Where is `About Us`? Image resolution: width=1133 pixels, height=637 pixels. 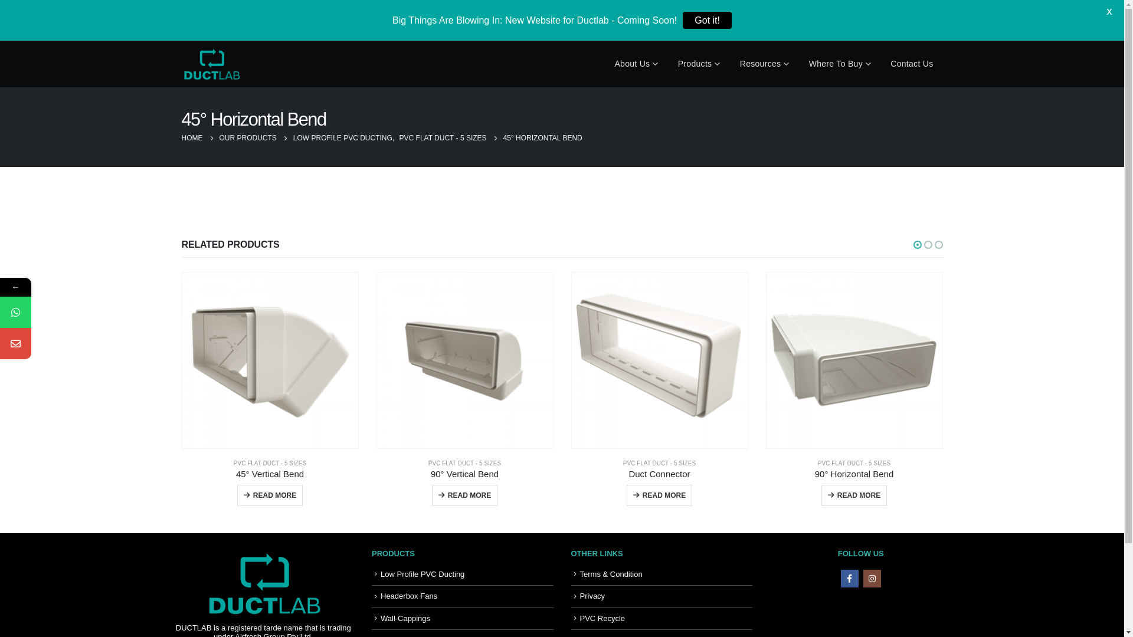
About Us is located at coordinates (636, 64).